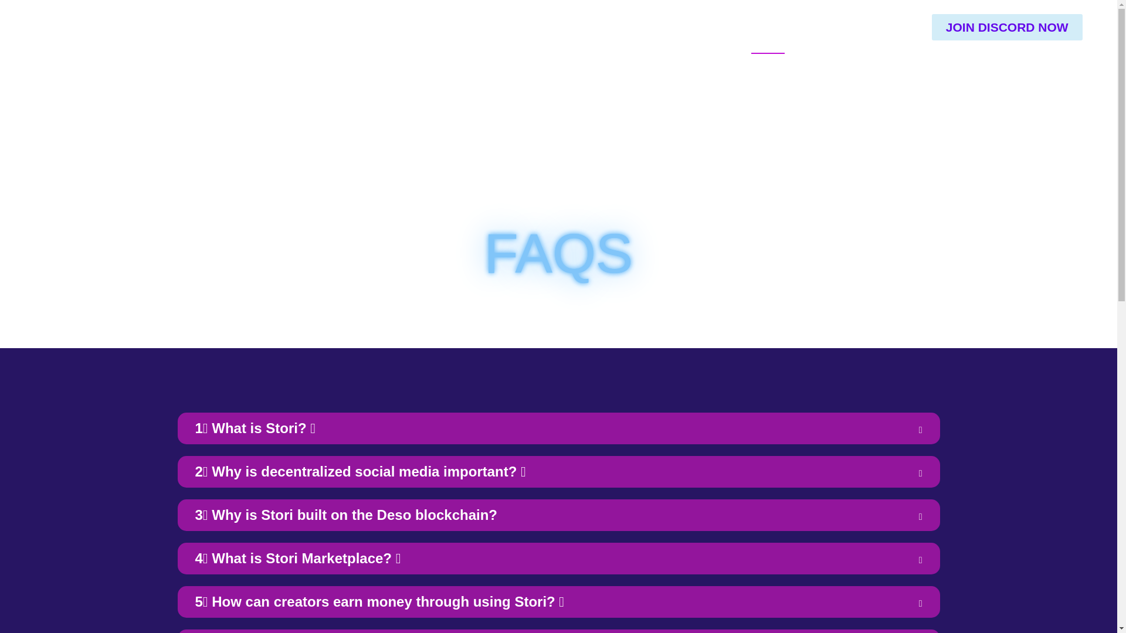  I want to click on JOIN DISCORD NOW, so click(1007, 27).